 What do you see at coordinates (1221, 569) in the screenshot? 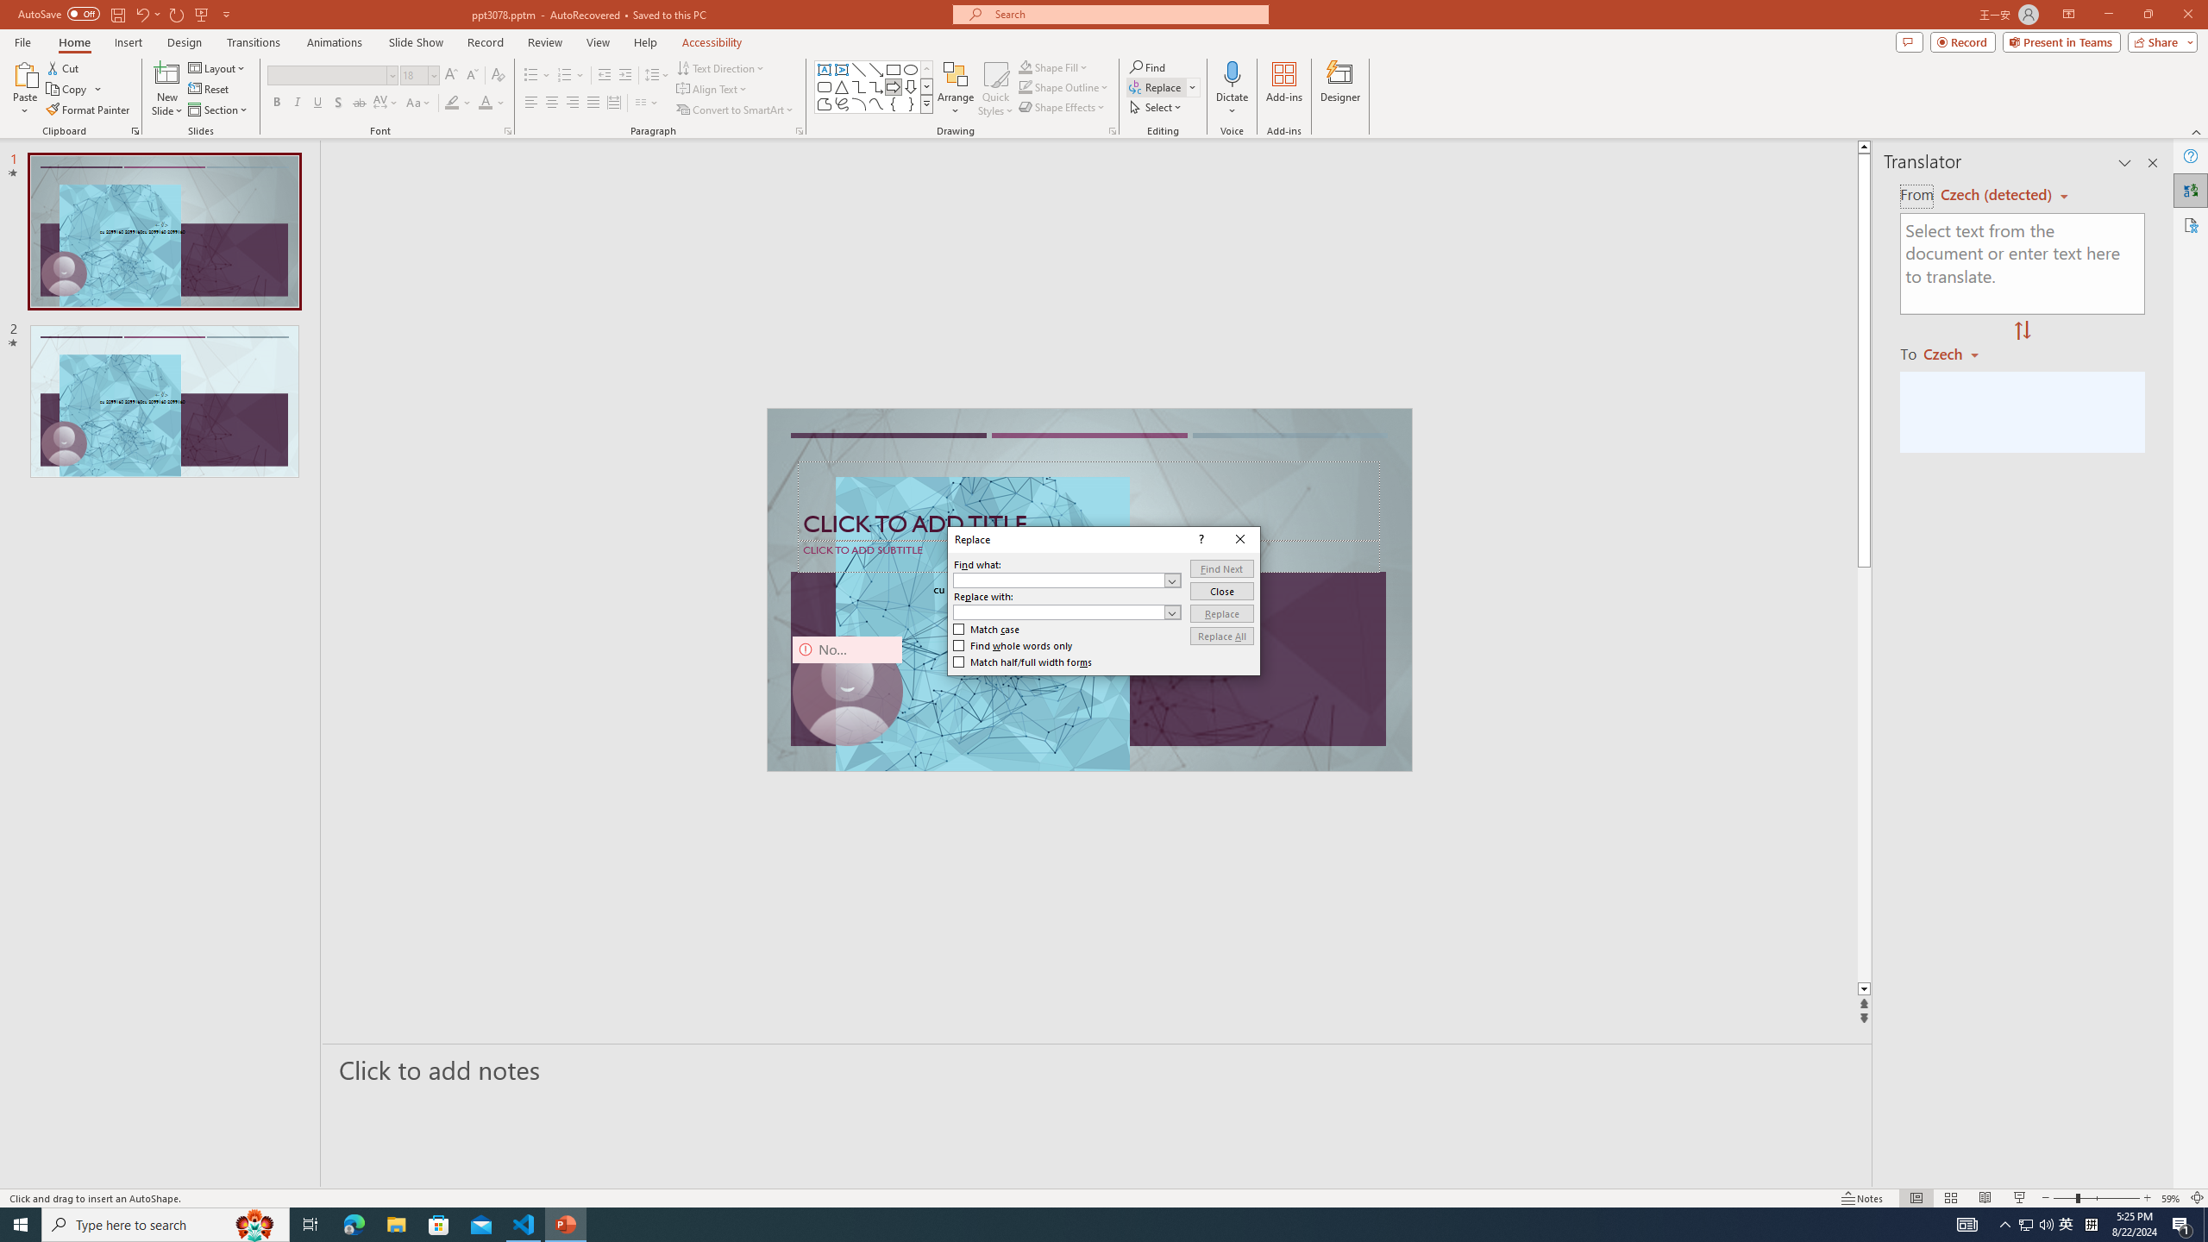
I see `Find Next` at bounding box center [1221, 569].